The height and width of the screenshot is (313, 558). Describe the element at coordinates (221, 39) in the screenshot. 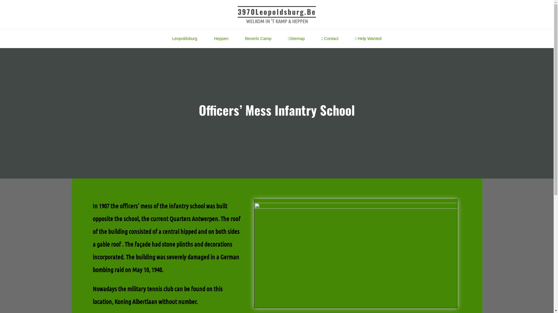

I see `Heppen` at that location.